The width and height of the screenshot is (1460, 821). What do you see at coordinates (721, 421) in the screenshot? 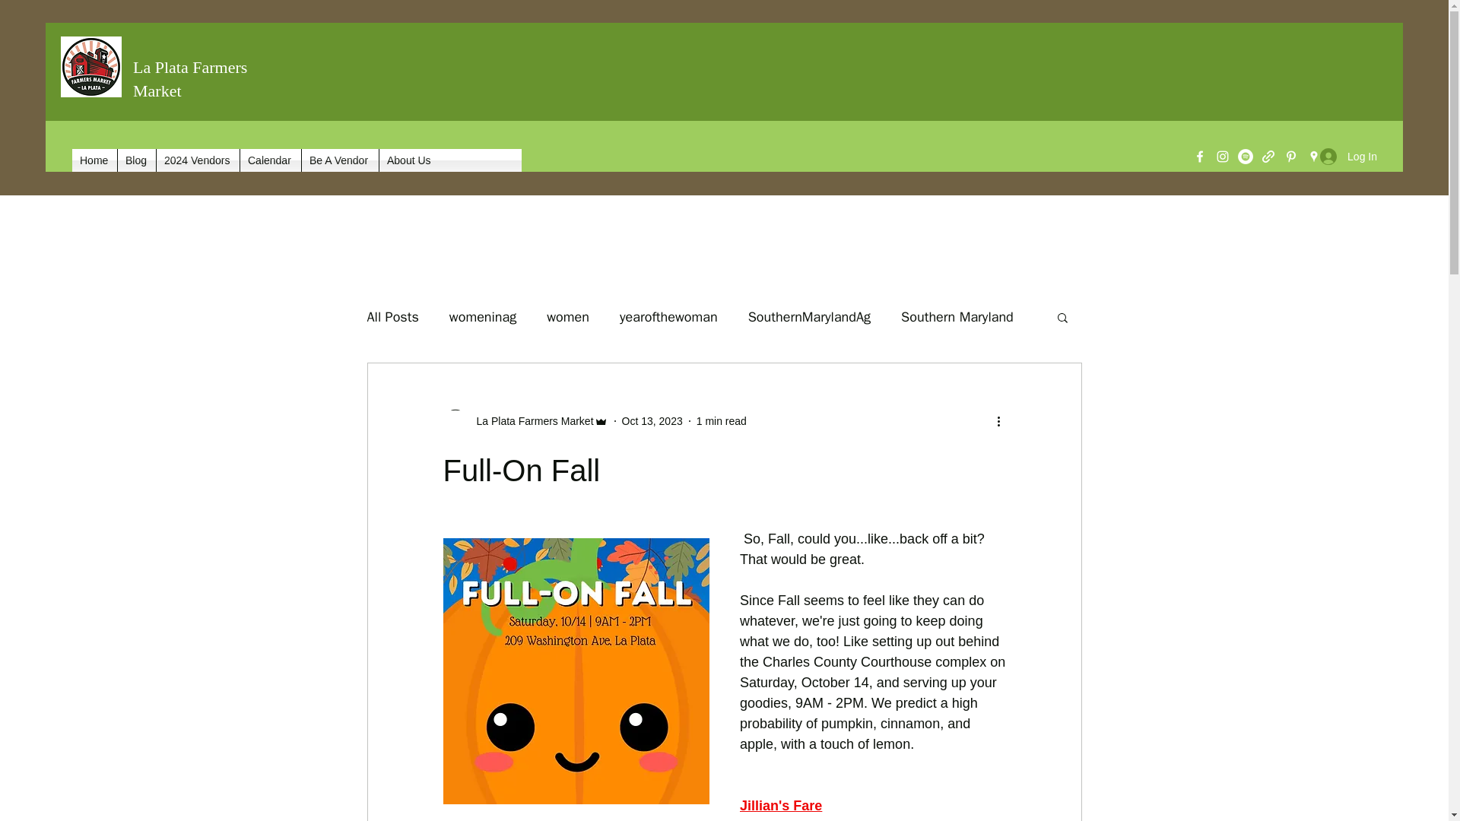
I see `1 min read` at bounding box center [721, 421].